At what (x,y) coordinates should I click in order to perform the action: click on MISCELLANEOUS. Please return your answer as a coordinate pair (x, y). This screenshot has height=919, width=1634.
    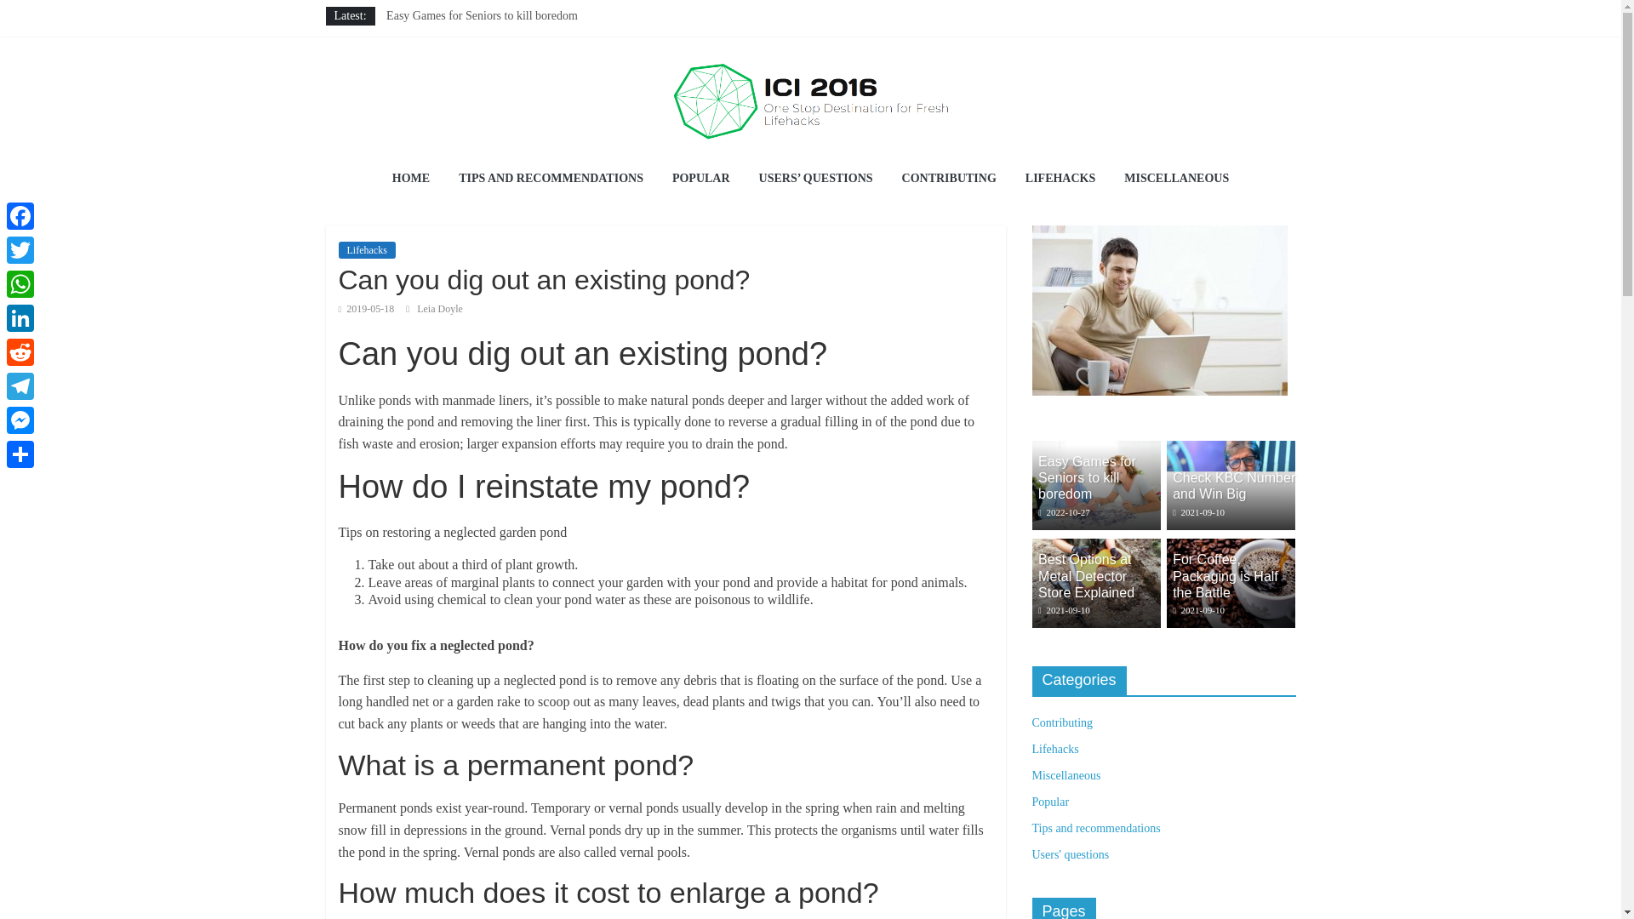
    Looking at the image, I should click on (1176, 179).